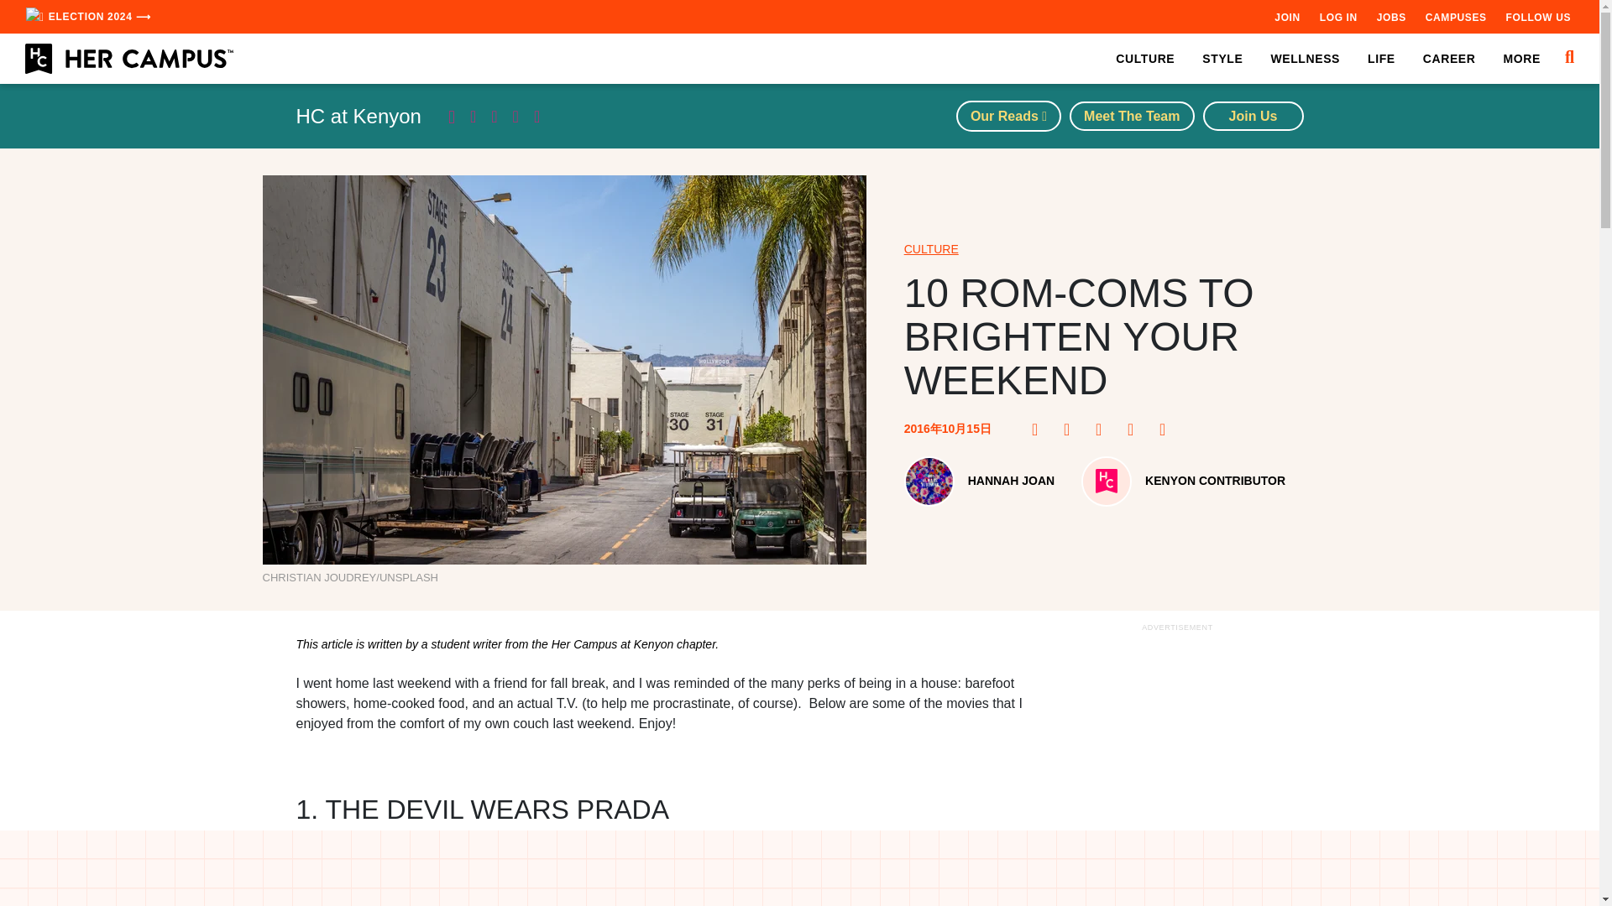 This screenshot has width=1612, height=906. What do you see at coordinates (1456, 17) in the screenshot?
I see `CAMPUSES` at bounding box center [1456, 17].